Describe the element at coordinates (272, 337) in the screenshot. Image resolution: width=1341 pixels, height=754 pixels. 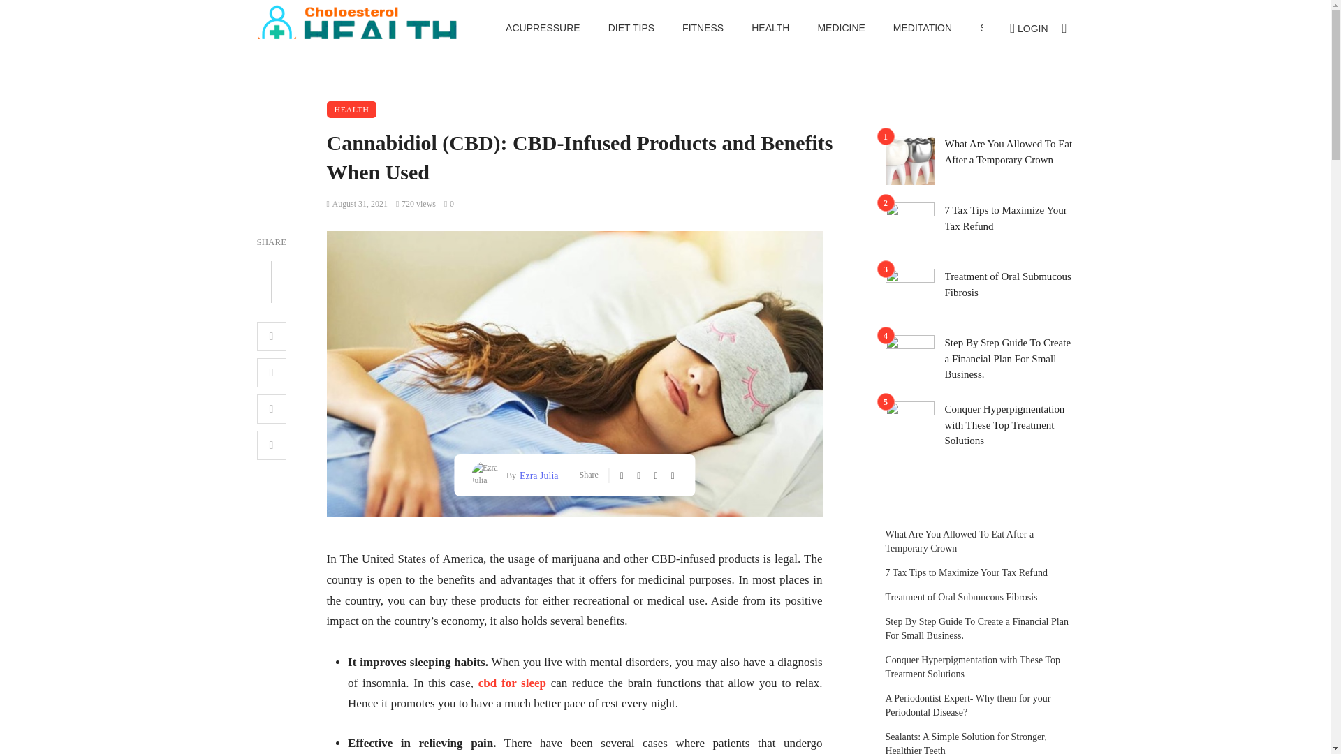
I see `Share on Facebook` at that location.